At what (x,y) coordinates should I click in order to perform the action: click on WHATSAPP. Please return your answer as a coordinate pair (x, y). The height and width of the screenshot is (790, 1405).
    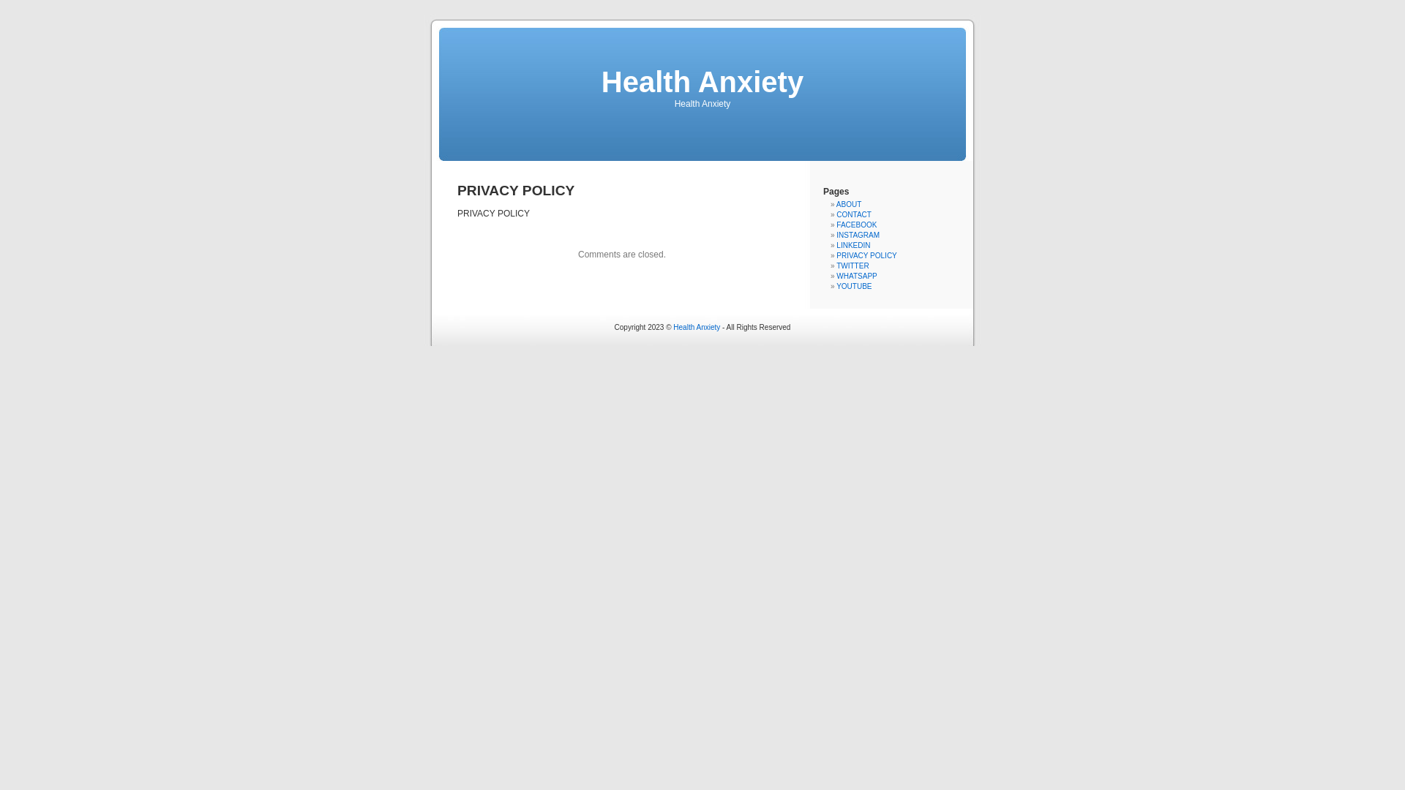
    Looking at the image, I should click on (856, 276).